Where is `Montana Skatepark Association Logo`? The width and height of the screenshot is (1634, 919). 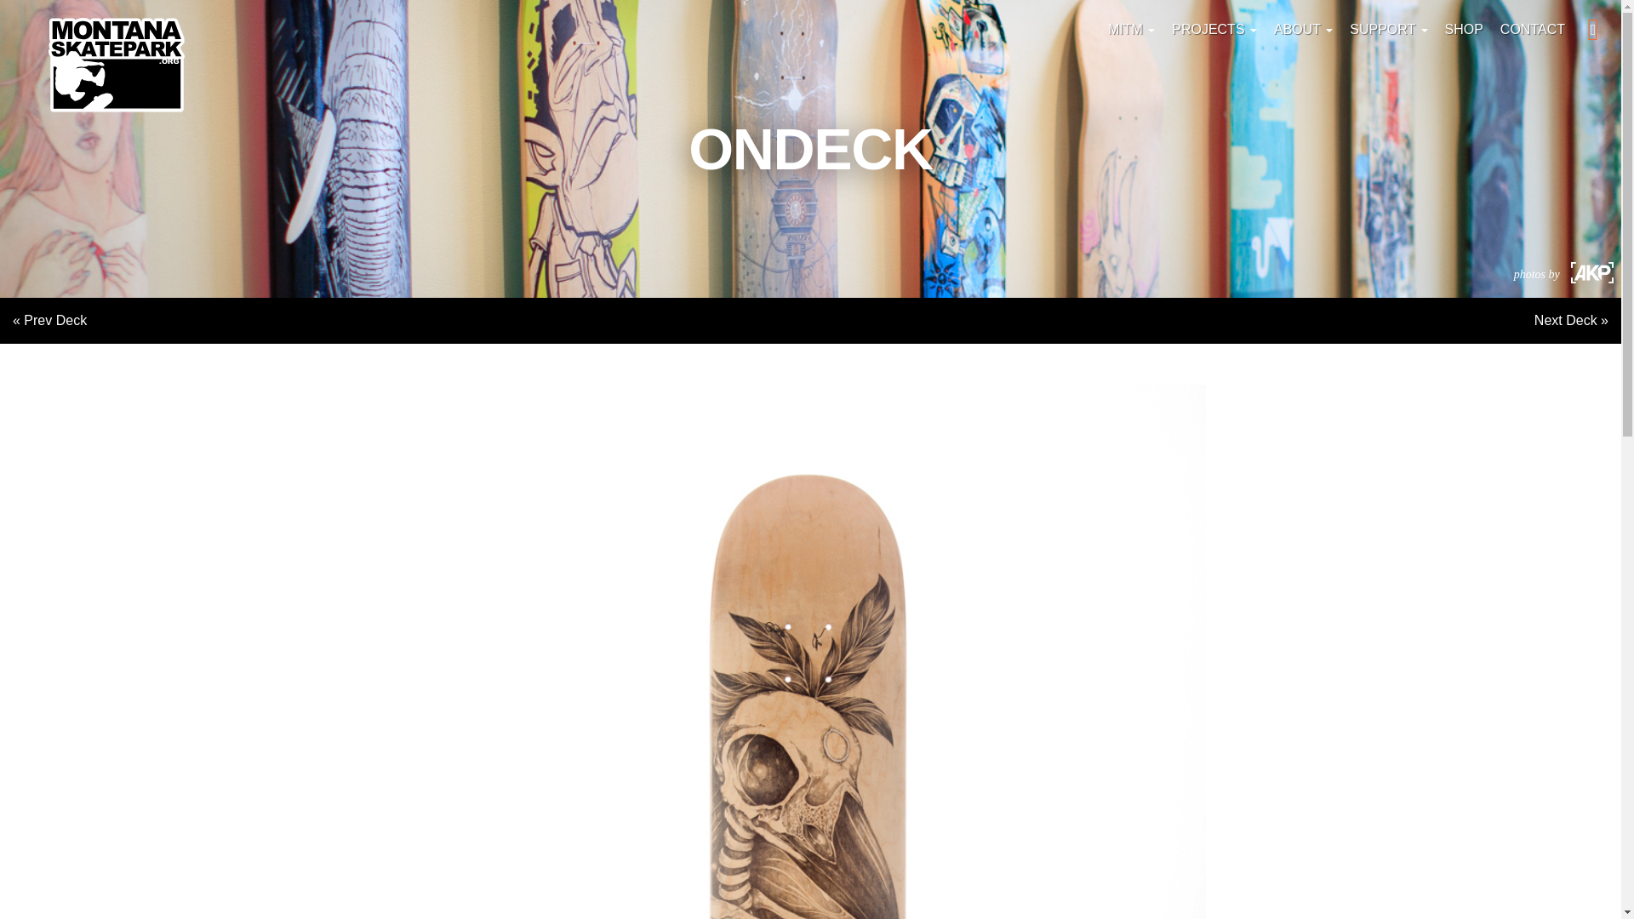 Montana Skatepark Association Logo is located at coordinates (116, 65).